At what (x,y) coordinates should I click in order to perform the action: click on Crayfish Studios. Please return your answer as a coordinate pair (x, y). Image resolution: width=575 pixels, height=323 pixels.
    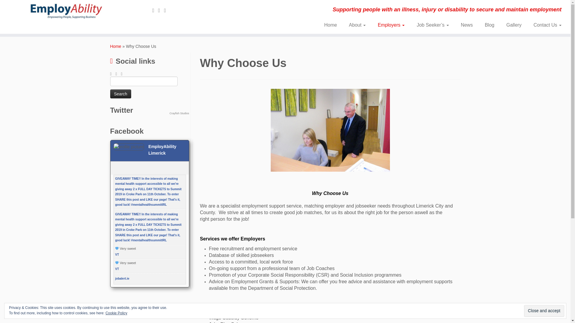
    Looking at the image, I should click on (179, 113).